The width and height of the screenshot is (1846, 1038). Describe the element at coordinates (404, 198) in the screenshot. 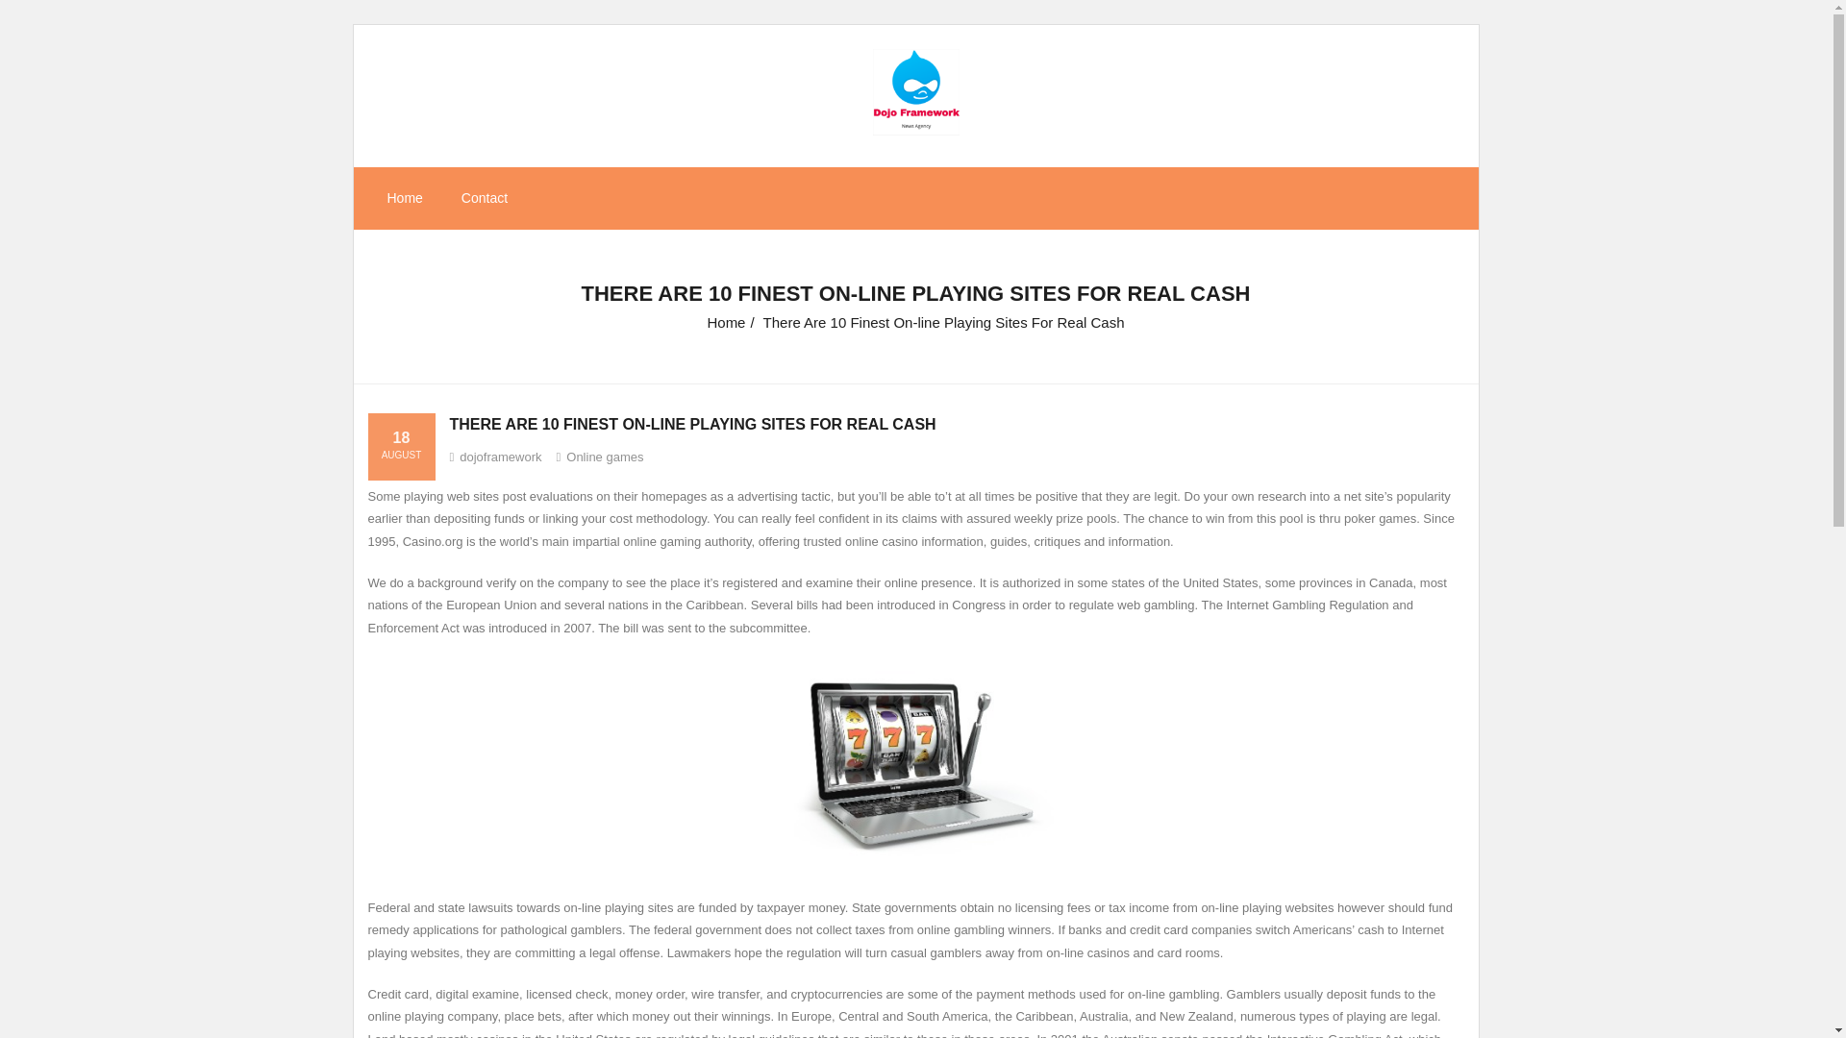

I see `Home` at that location.